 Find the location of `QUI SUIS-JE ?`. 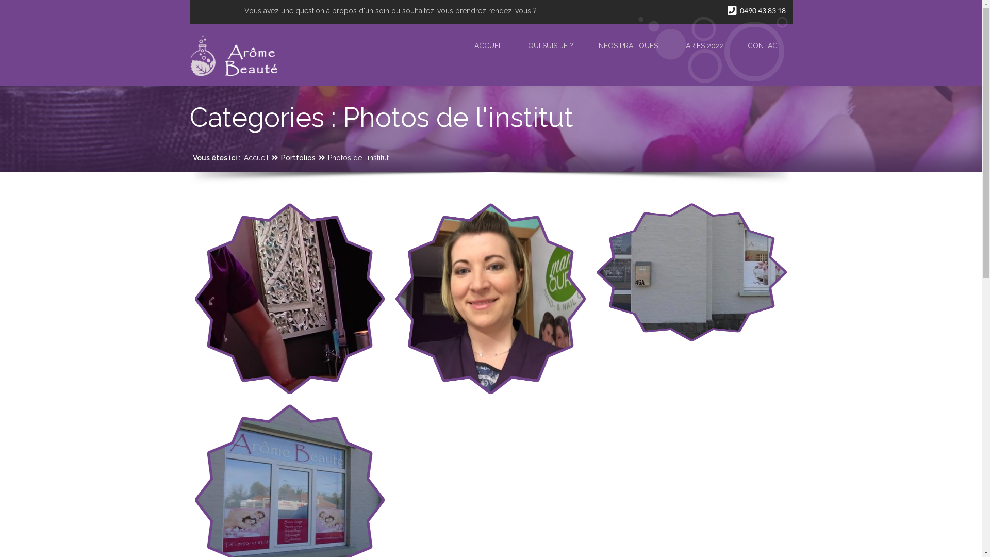

QUI SUIS-JE ? is located at coordinates (551, 45).